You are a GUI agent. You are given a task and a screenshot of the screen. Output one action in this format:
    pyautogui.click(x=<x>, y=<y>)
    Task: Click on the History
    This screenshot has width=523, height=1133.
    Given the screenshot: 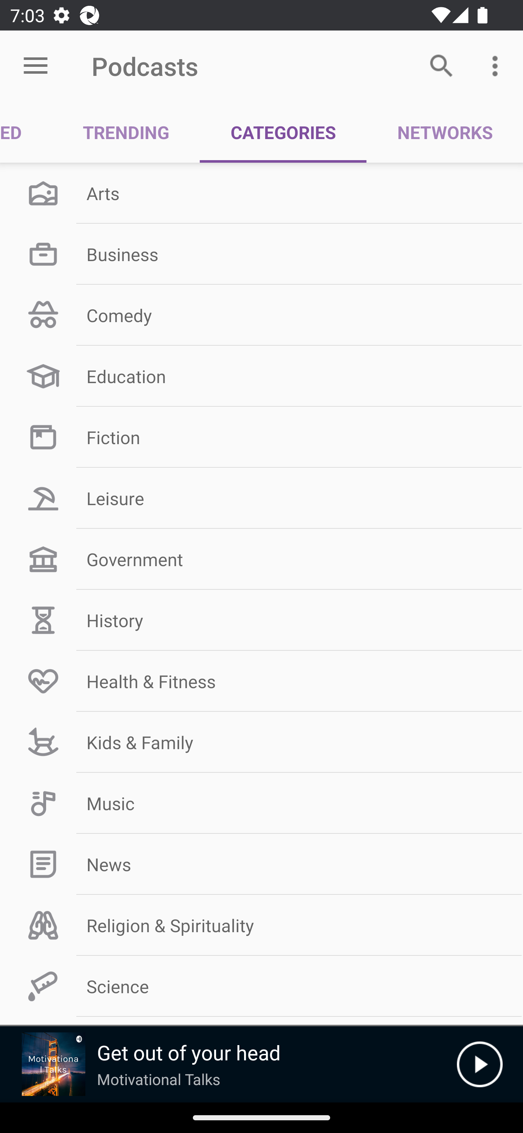 What is the action you would take?
    pyautogui.click(x=261, y=620)
    